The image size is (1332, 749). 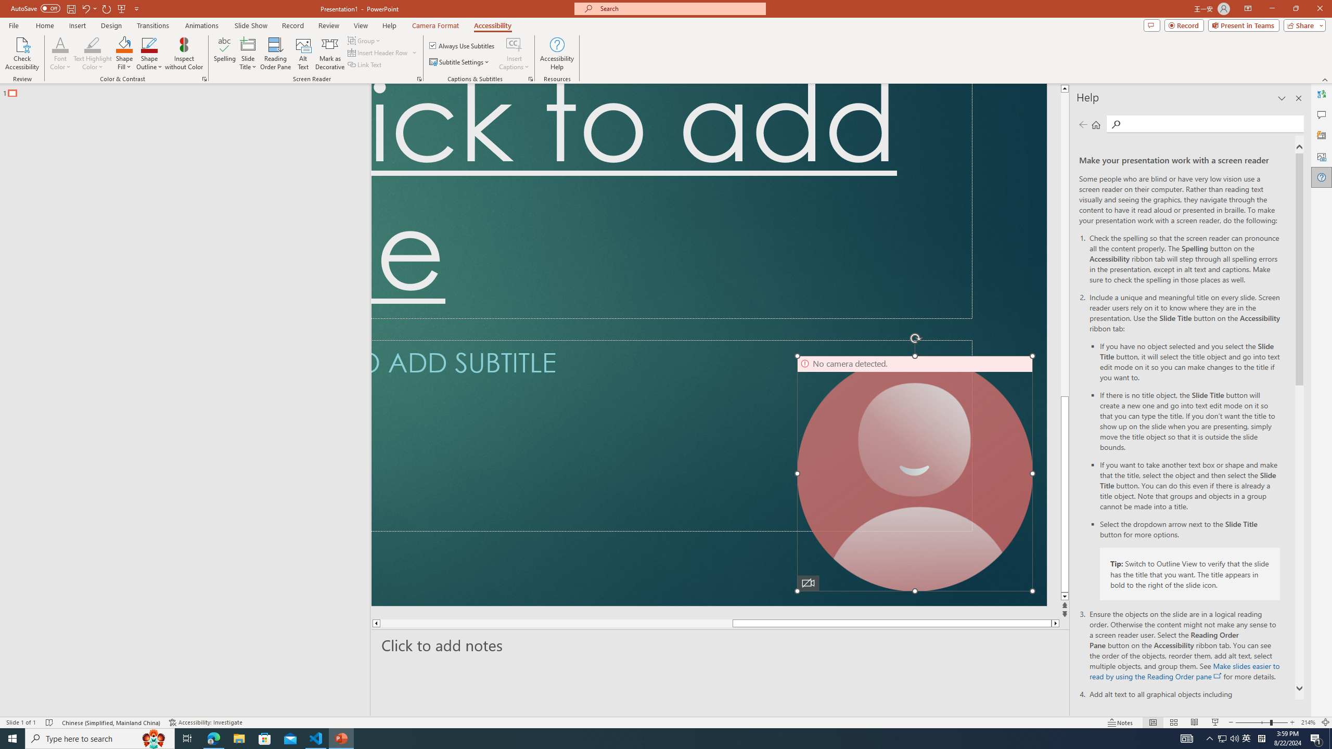 I want to click on Slide Title, so click(x=248, y=44).